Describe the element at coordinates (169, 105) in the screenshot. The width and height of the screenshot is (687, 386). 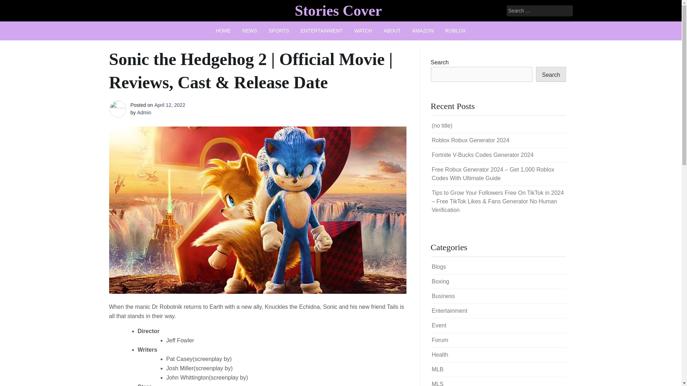
I see `April 12, 2022` at that location.